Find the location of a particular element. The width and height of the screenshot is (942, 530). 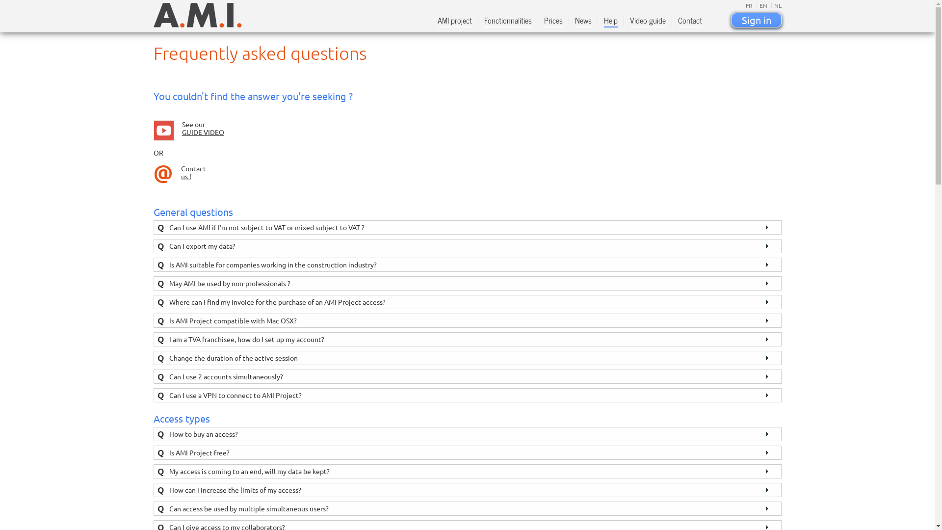

ami project video guide is located at coordinates (163, 131).